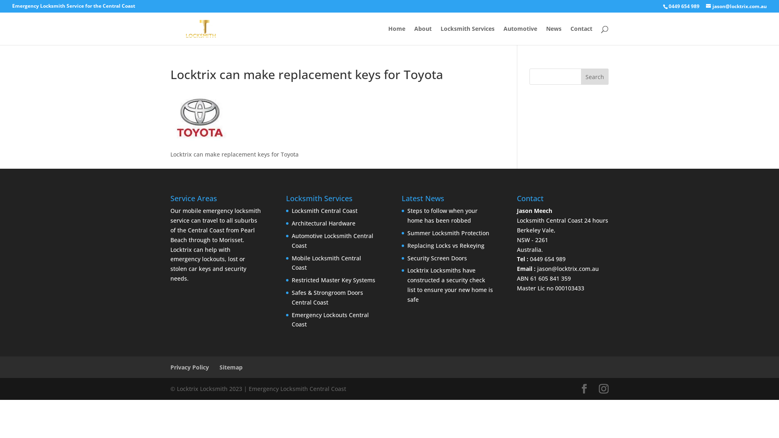  What do you see at coordinates (736, 6) in the screenshot?
I see `jason@locktrix.com.au` at bounding box center [736, 6].